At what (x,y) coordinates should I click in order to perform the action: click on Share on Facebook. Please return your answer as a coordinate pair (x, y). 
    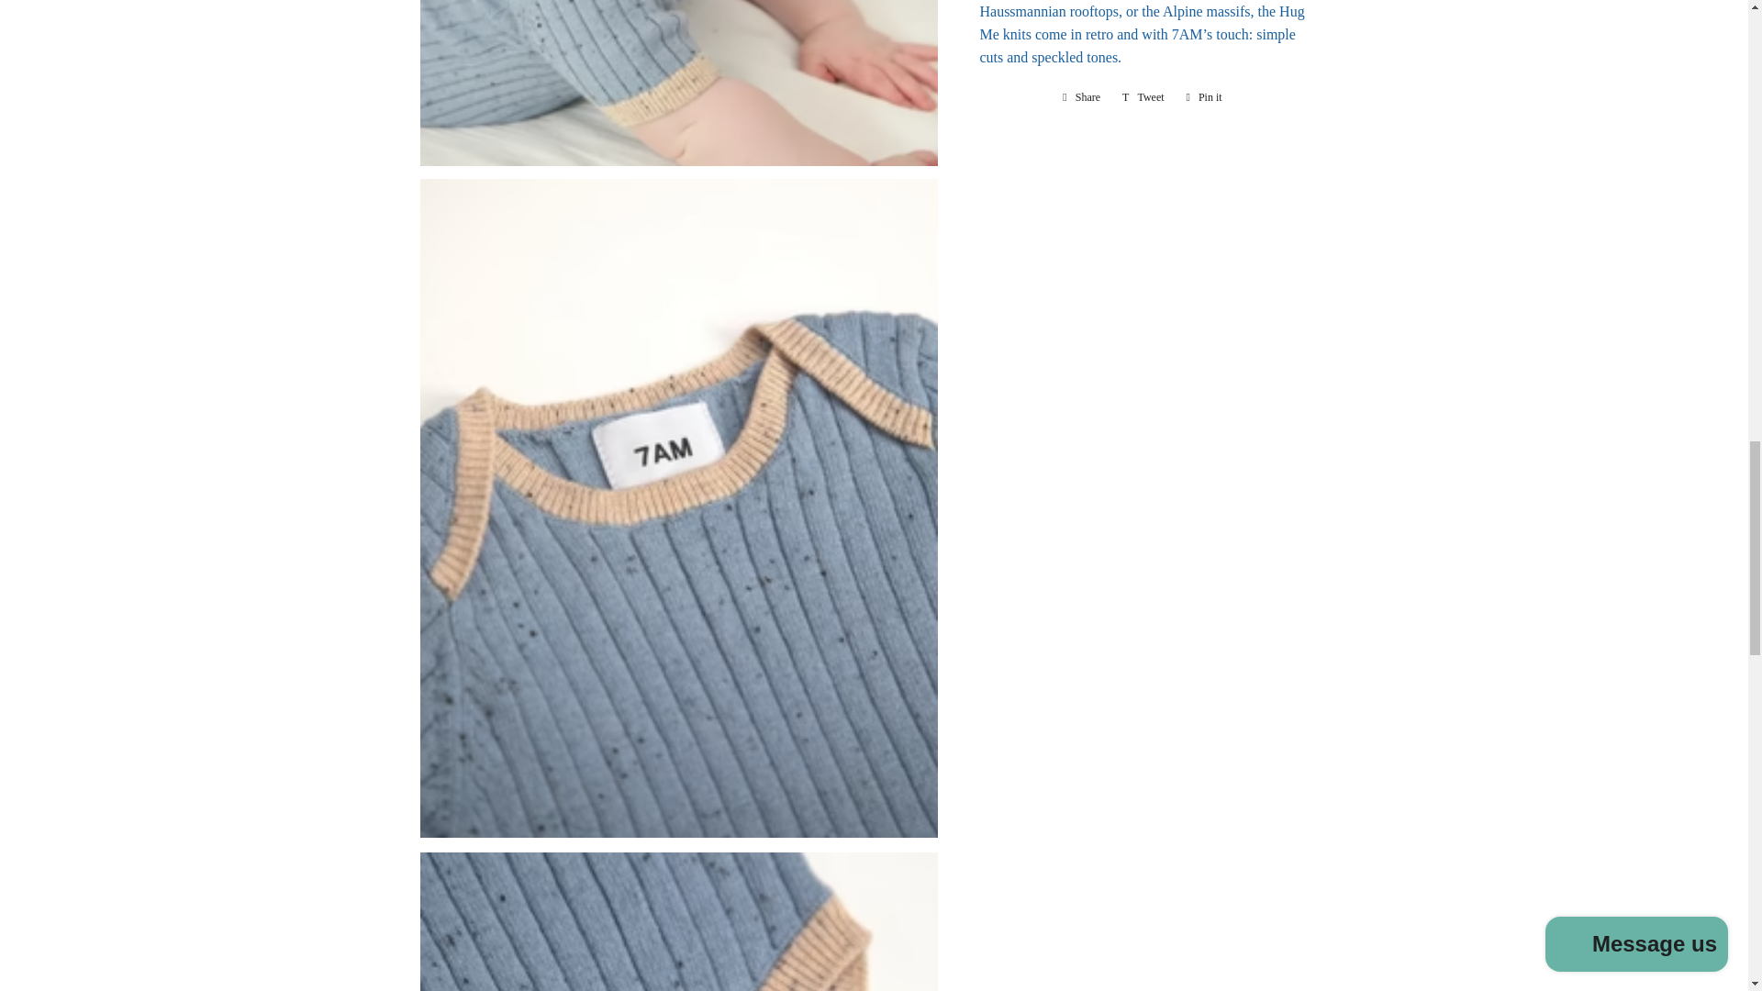
    Looking at the image, I should click on (1081, 97).